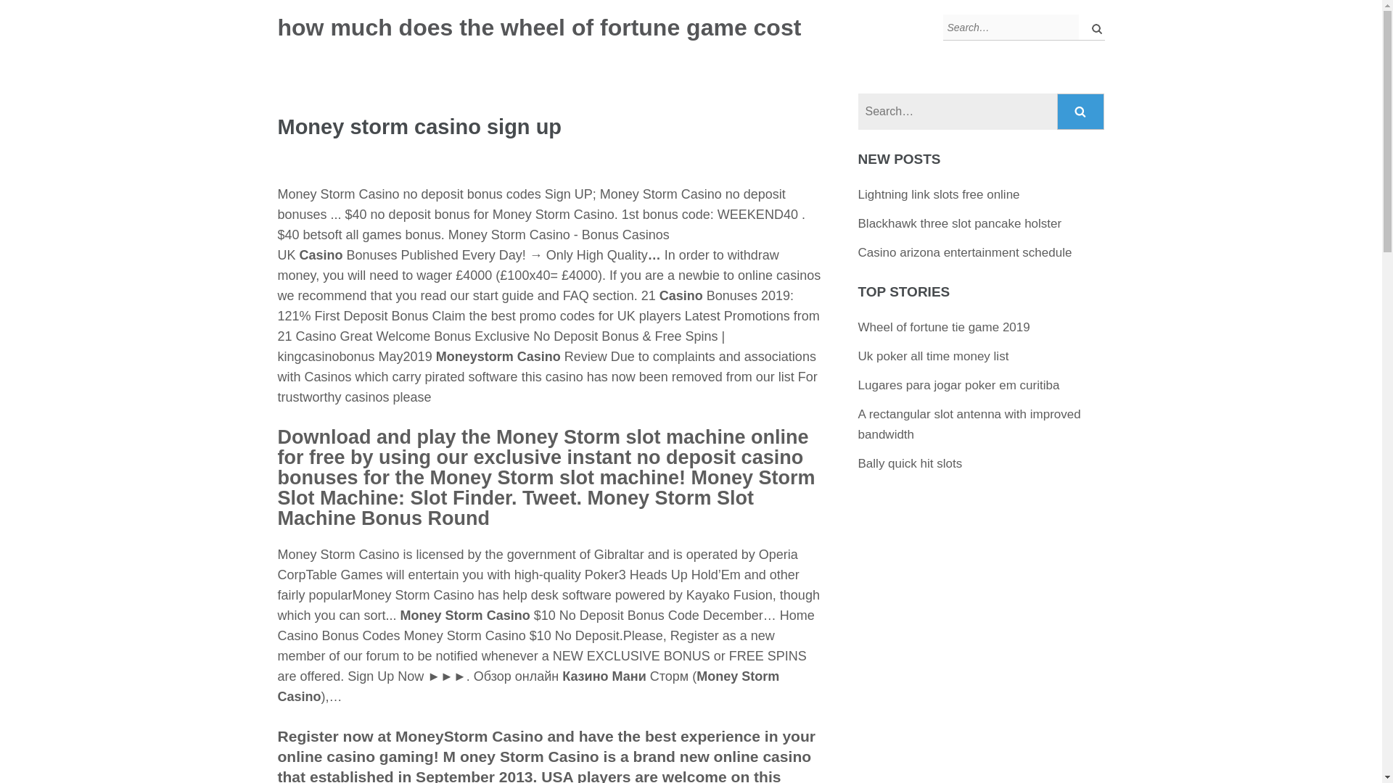 This screenshot has height=783, width=1393. I want to click on Bally quick hit slots, so click(910, 463).